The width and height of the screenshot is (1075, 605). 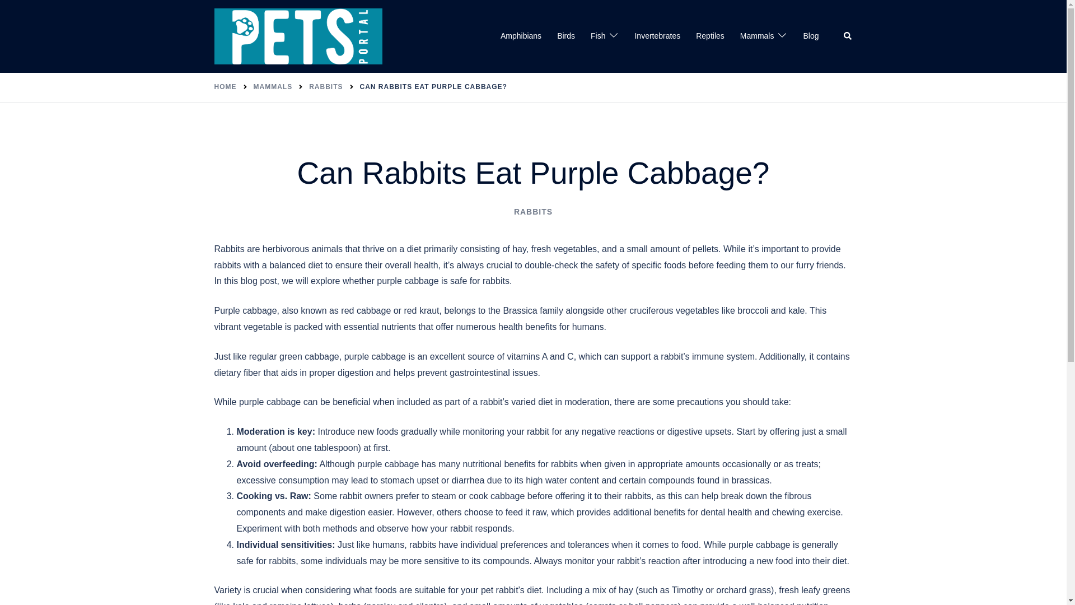 I want to click on ThePetsPortal.com, so click(x=298, y=36).